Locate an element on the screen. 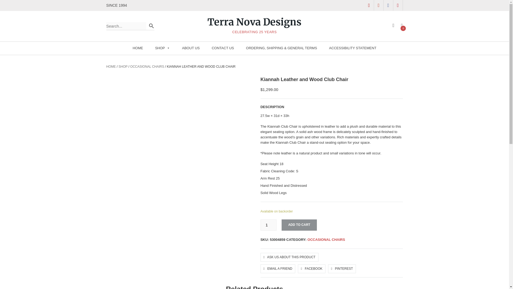 This screenshot has height=289, width=513. SHOP is located at coordinates (123, 66).